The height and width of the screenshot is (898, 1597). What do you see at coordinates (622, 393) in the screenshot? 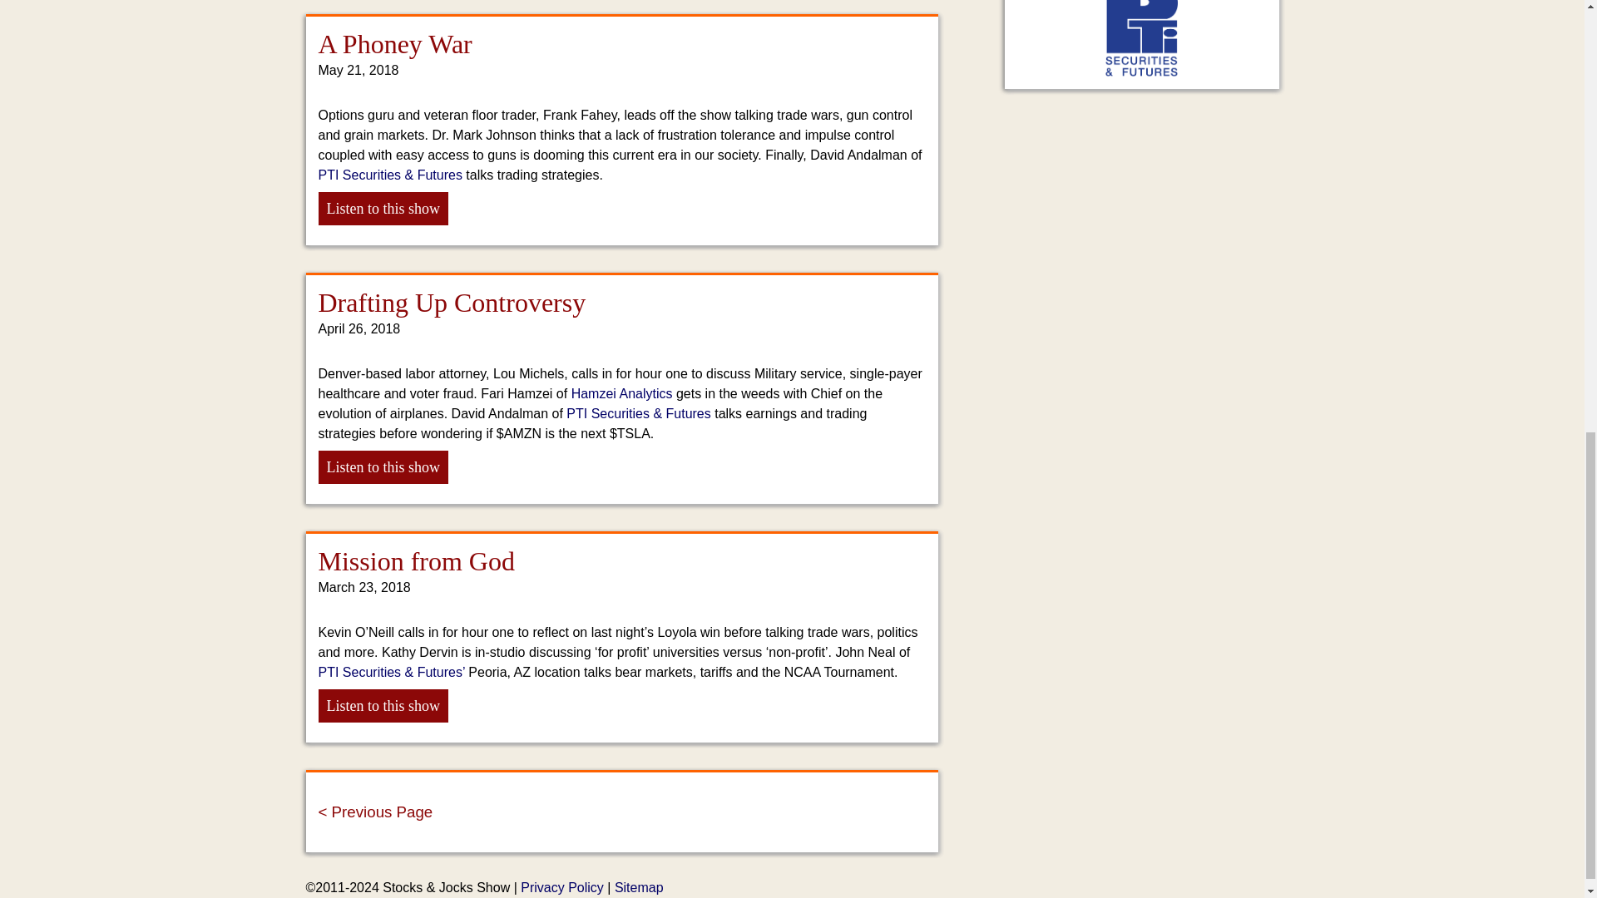
I see `Hamzei Analytics` at bounding box center [622, 393].